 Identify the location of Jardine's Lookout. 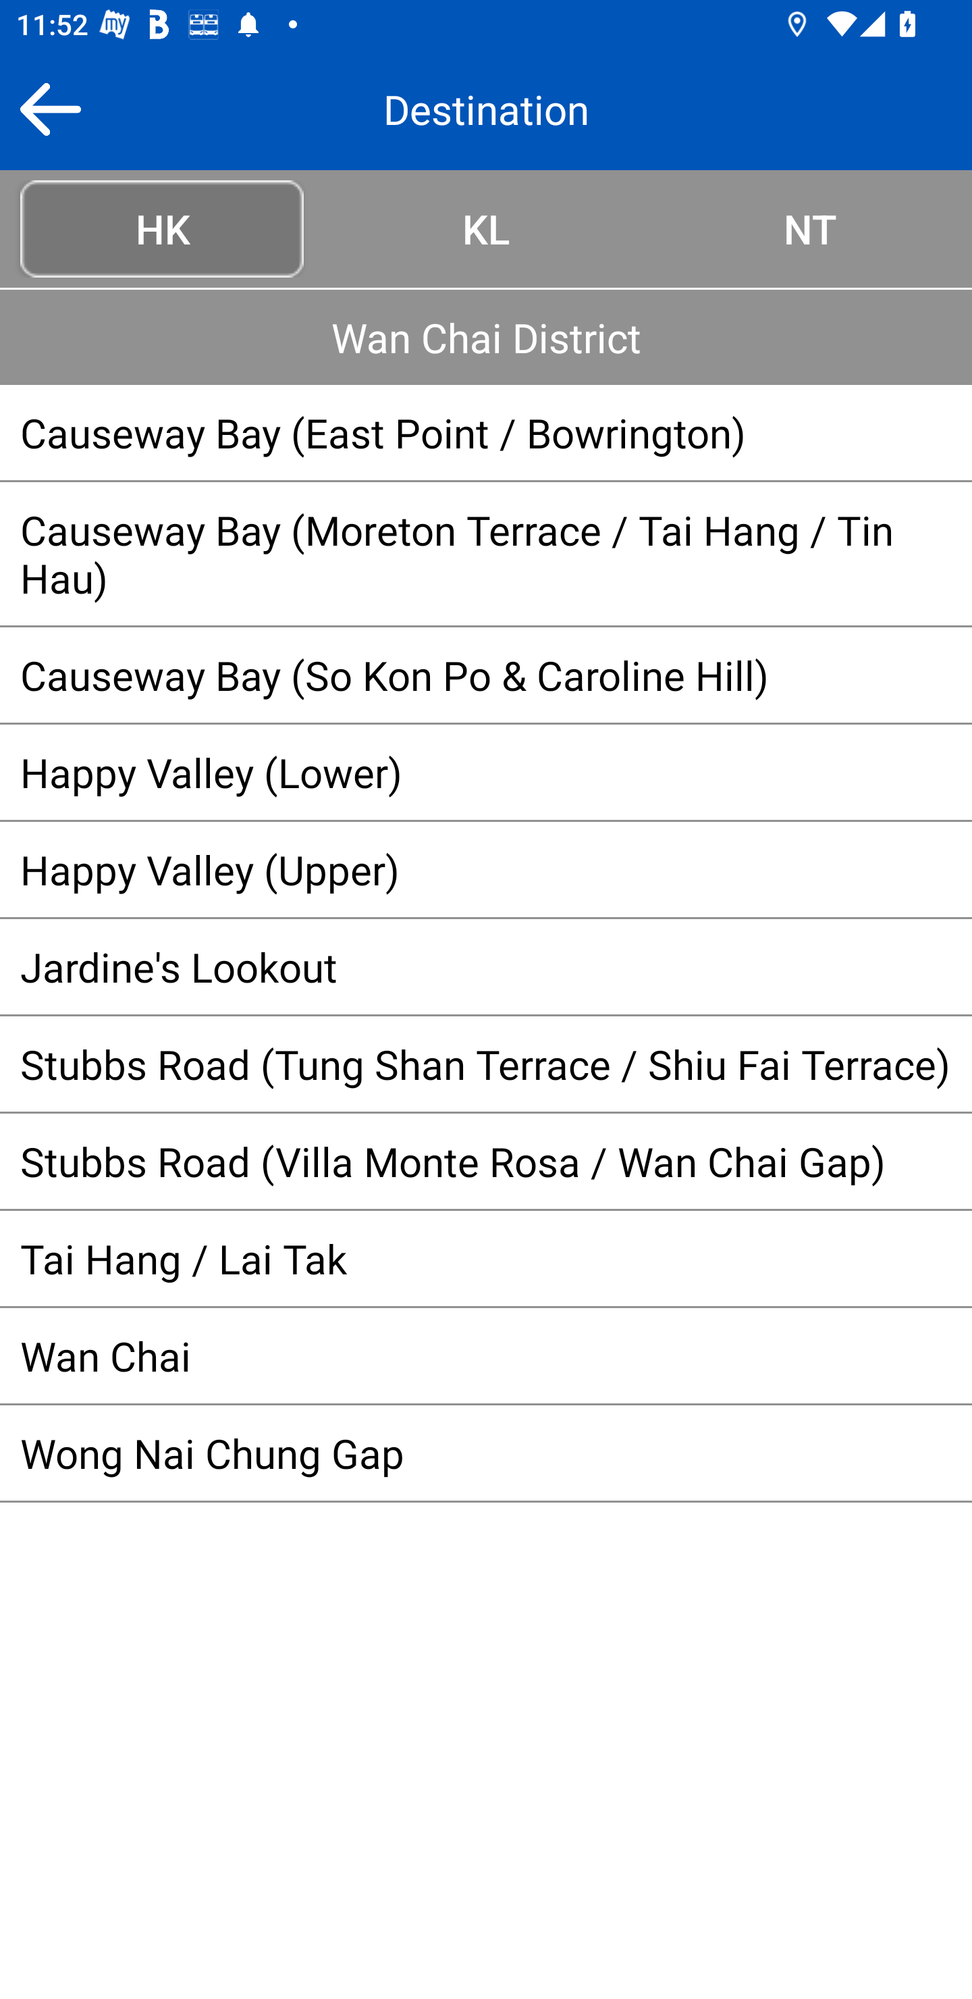
(486, 966).